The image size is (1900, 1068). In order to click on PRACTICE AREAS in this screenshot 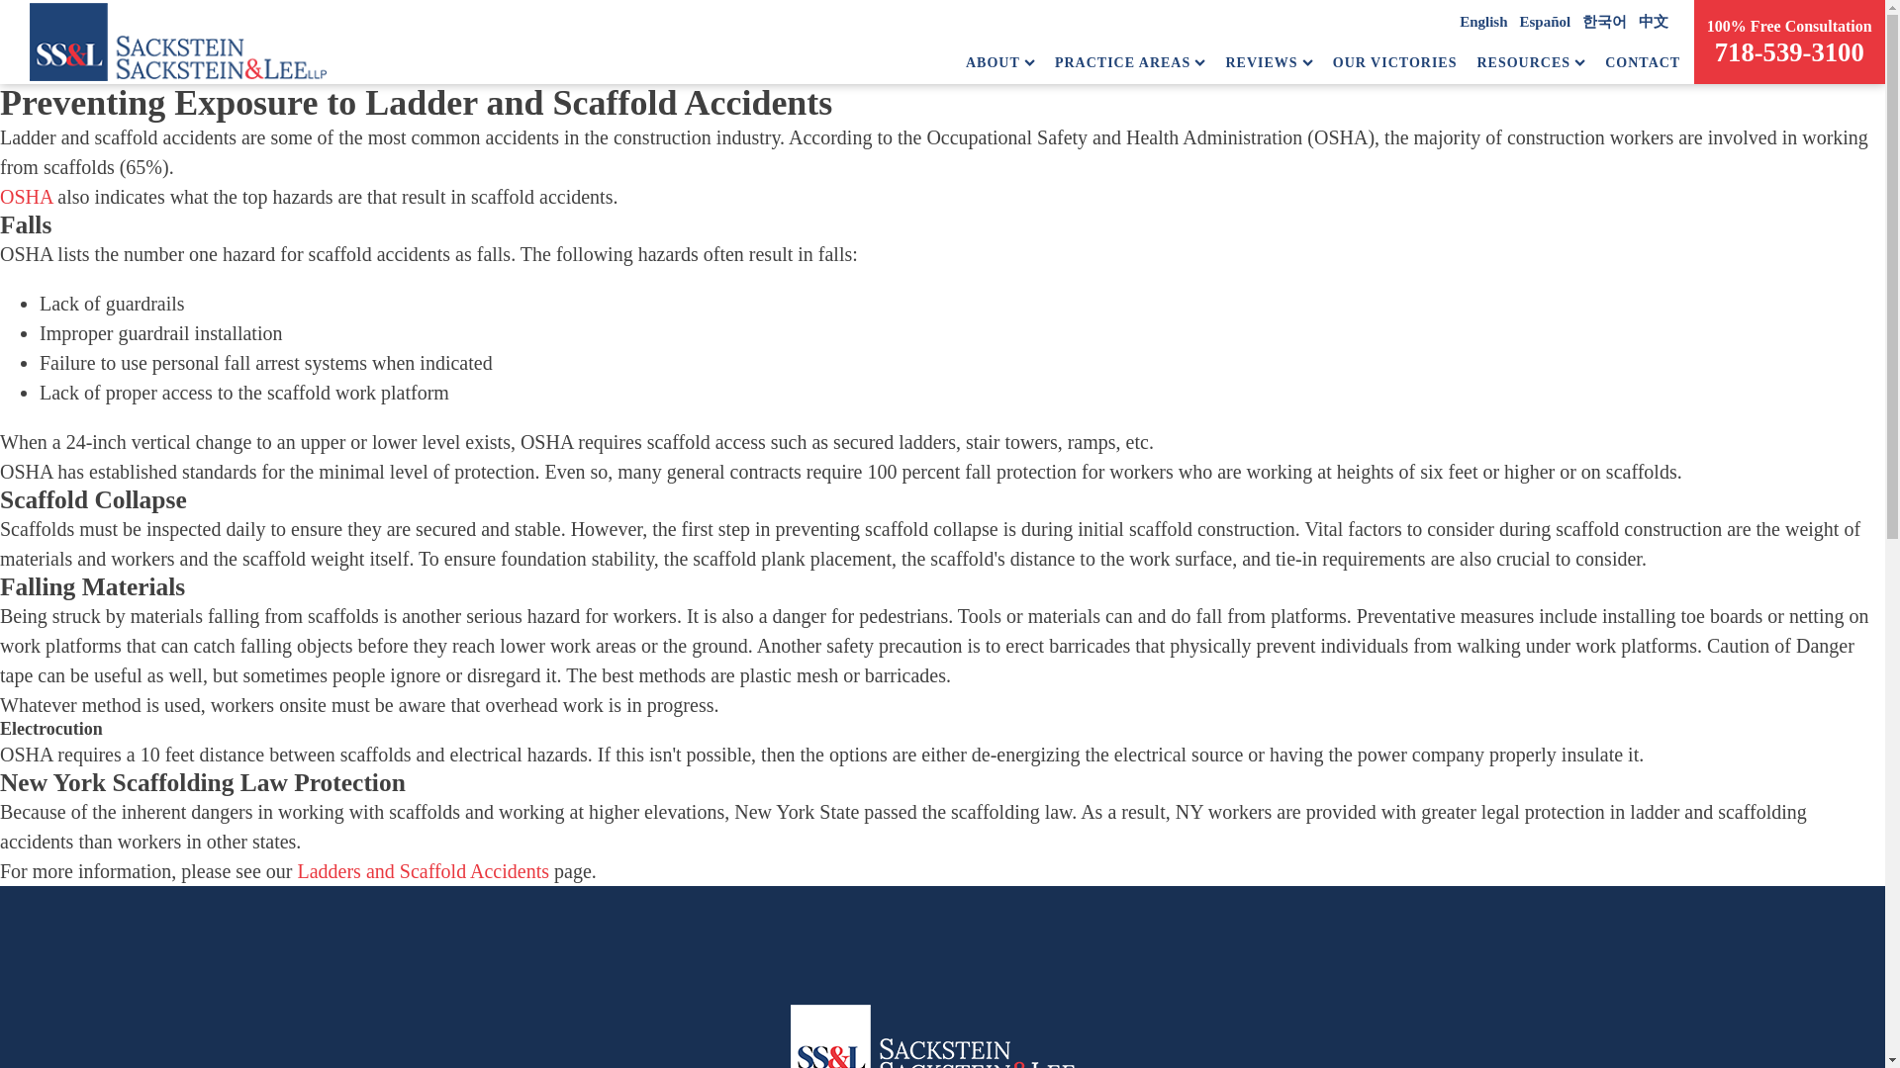, I will do `click(1130, 62)`.